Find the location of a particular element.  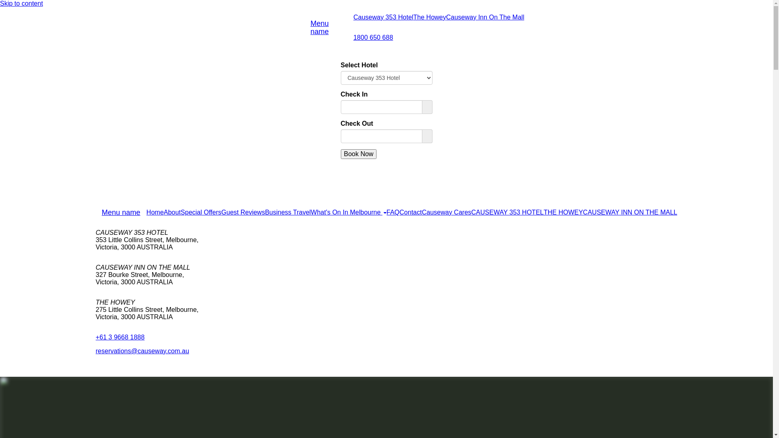

CAUSEWAY INN ON THE MALL is located at coordinates (630, 213).